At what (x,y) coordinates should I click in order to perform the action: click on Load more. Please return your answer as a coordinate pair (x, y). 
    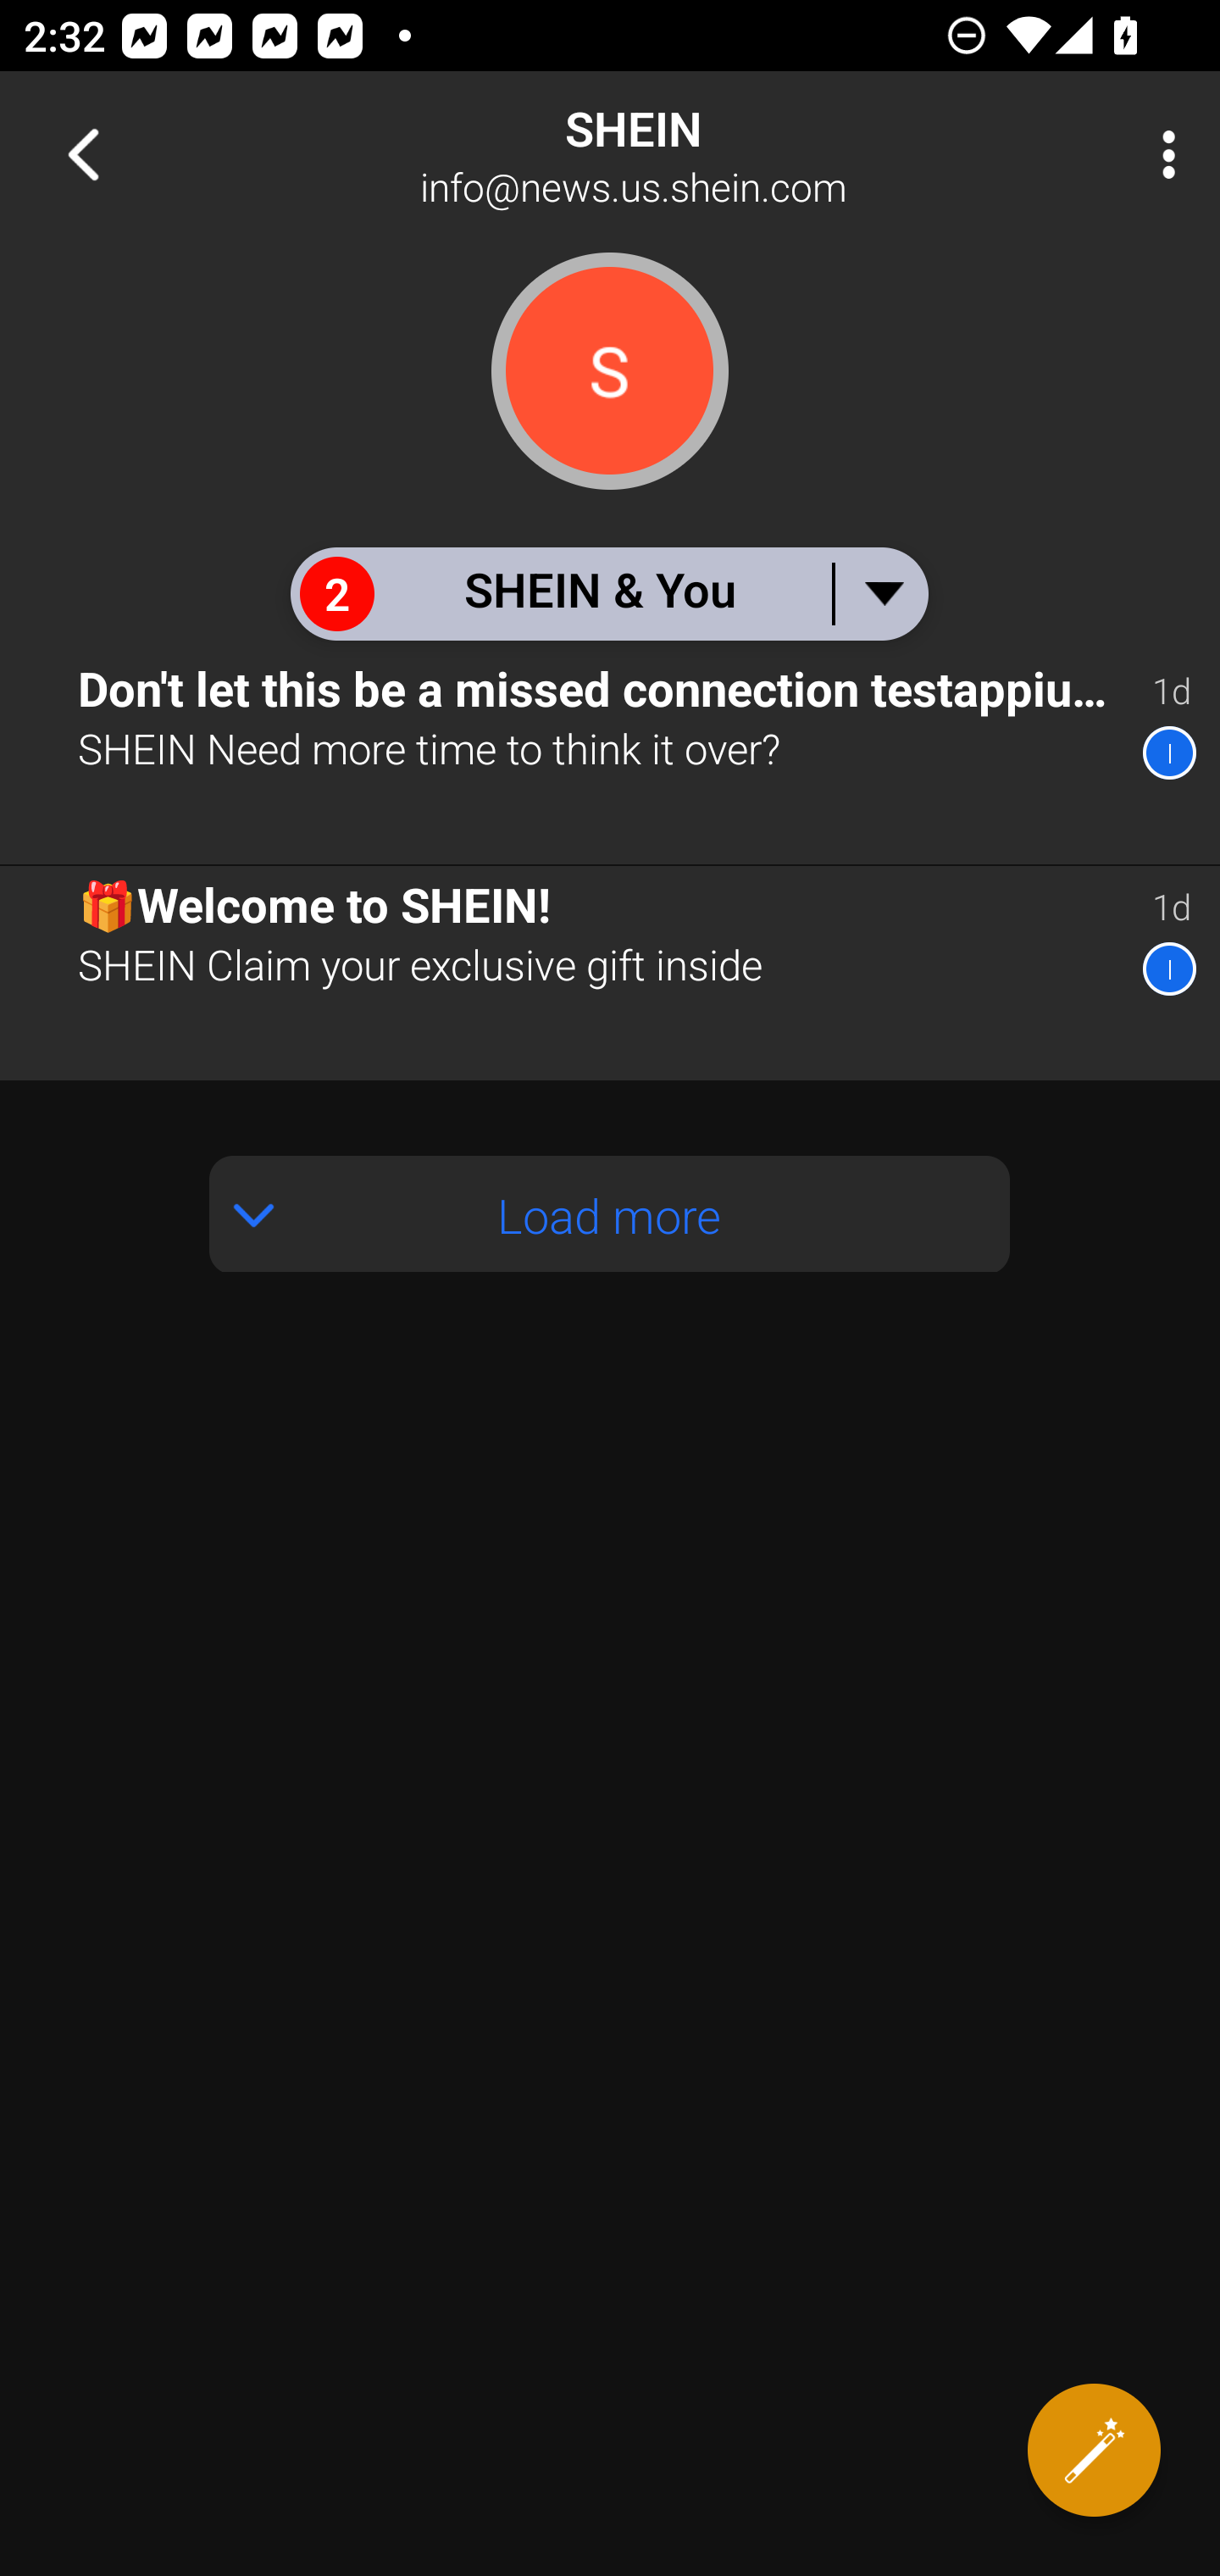
    Looking at the image, I should click on (610, 1213).